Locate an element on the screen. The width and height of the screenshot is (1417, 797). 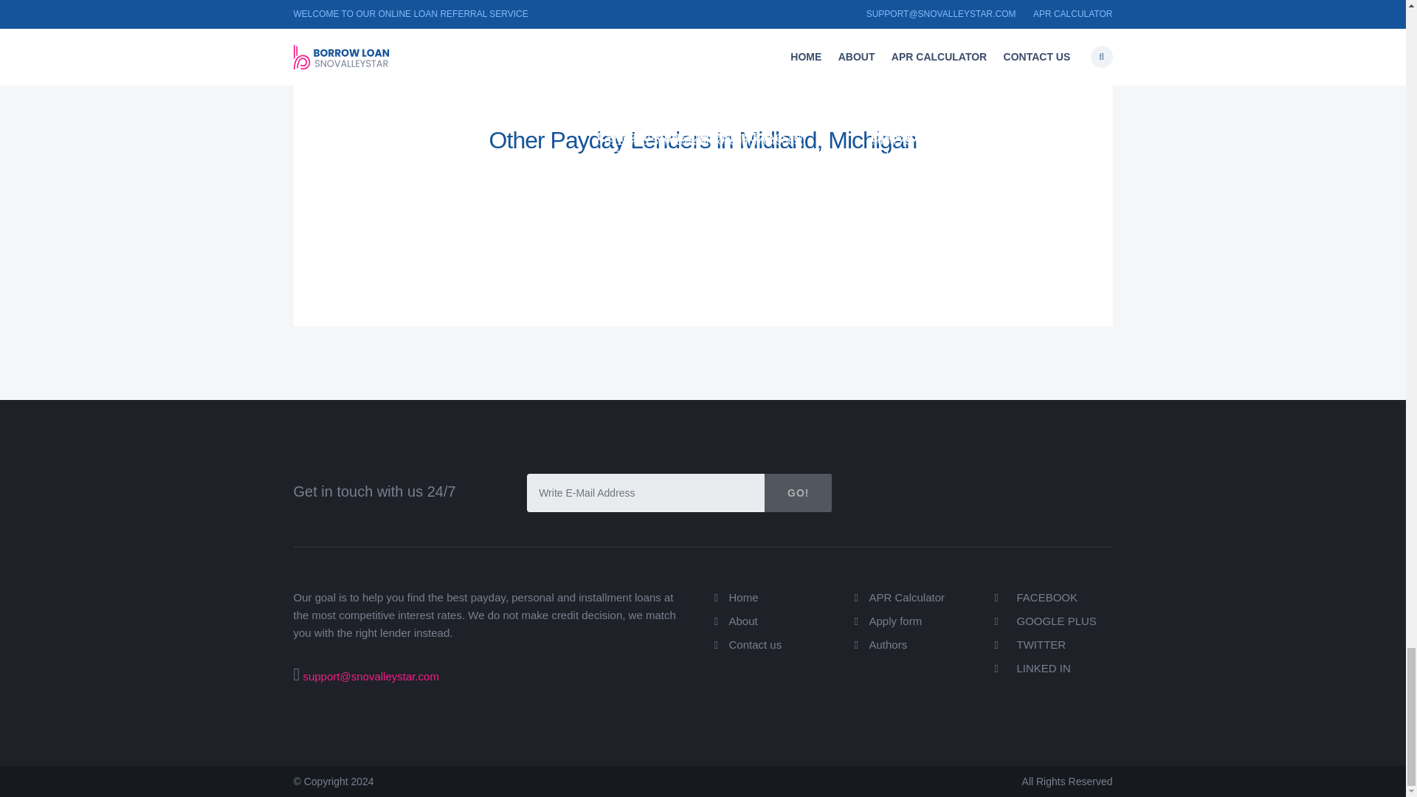
Mercantile Bank of Michigan is located at coordinates (962, 92).